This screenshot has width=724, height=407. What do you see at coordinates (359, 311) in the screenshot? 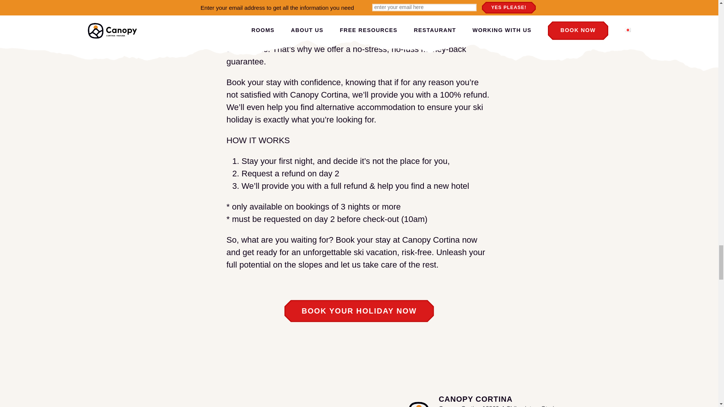
I see `BOOK YOUR HOLIDAY NOW` at bounding box center [359, 311].